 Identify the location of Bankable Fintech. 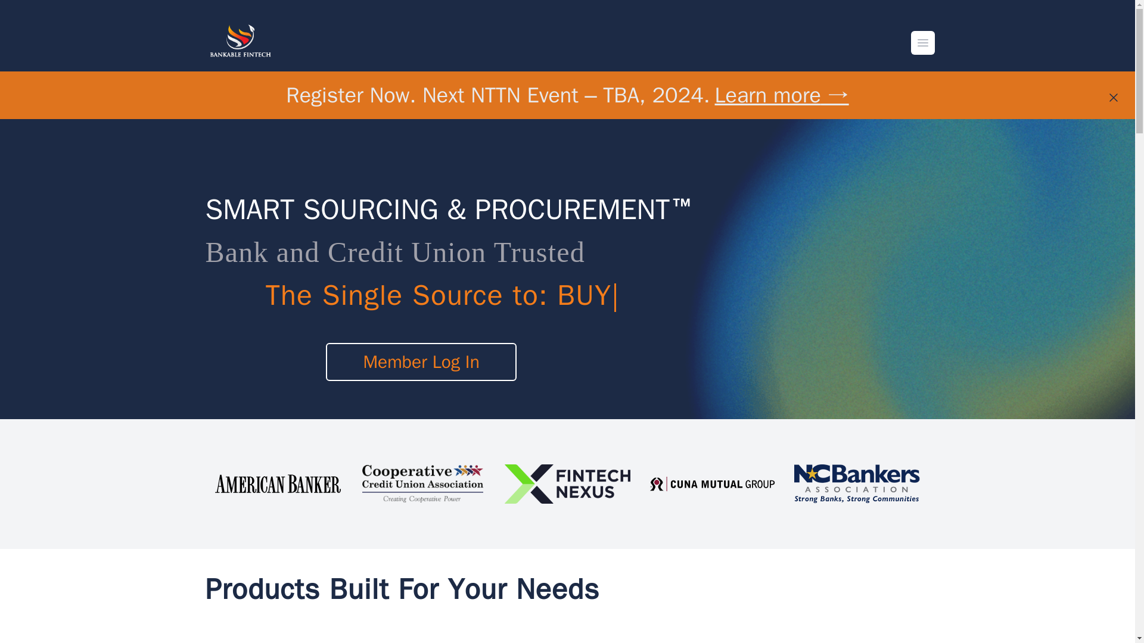
(240, 42).